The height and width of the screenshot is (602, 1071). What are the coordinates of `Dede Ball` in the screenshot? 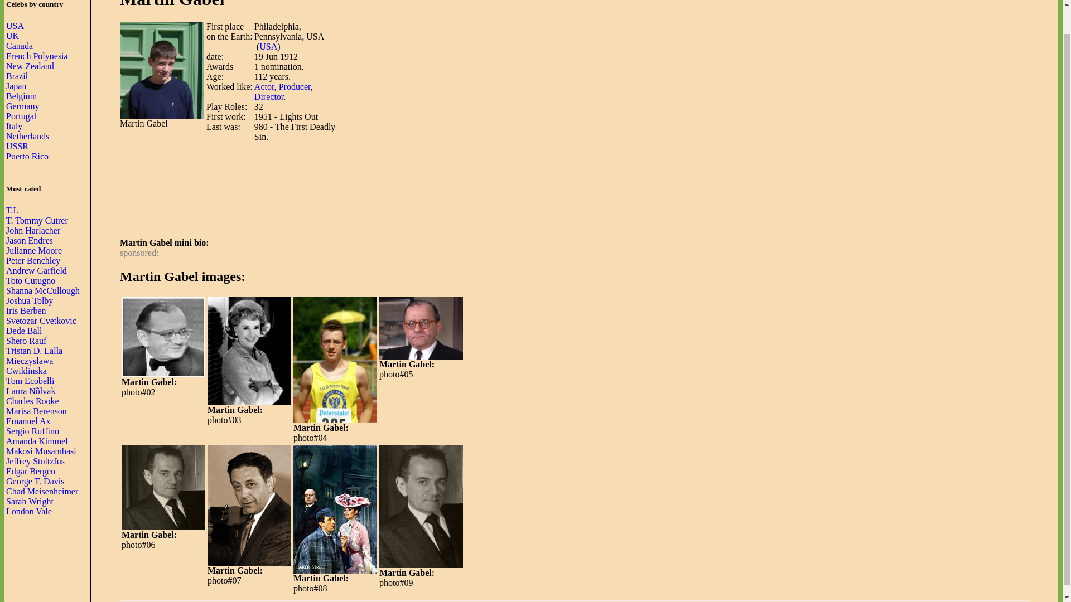 It's located at (23, 331).